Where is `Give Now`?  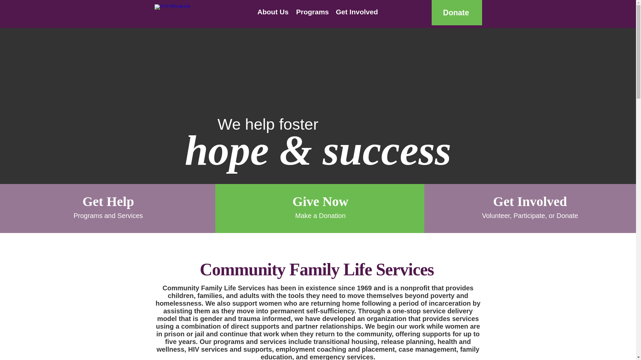 Give Now is located at coordinates (320, 201).